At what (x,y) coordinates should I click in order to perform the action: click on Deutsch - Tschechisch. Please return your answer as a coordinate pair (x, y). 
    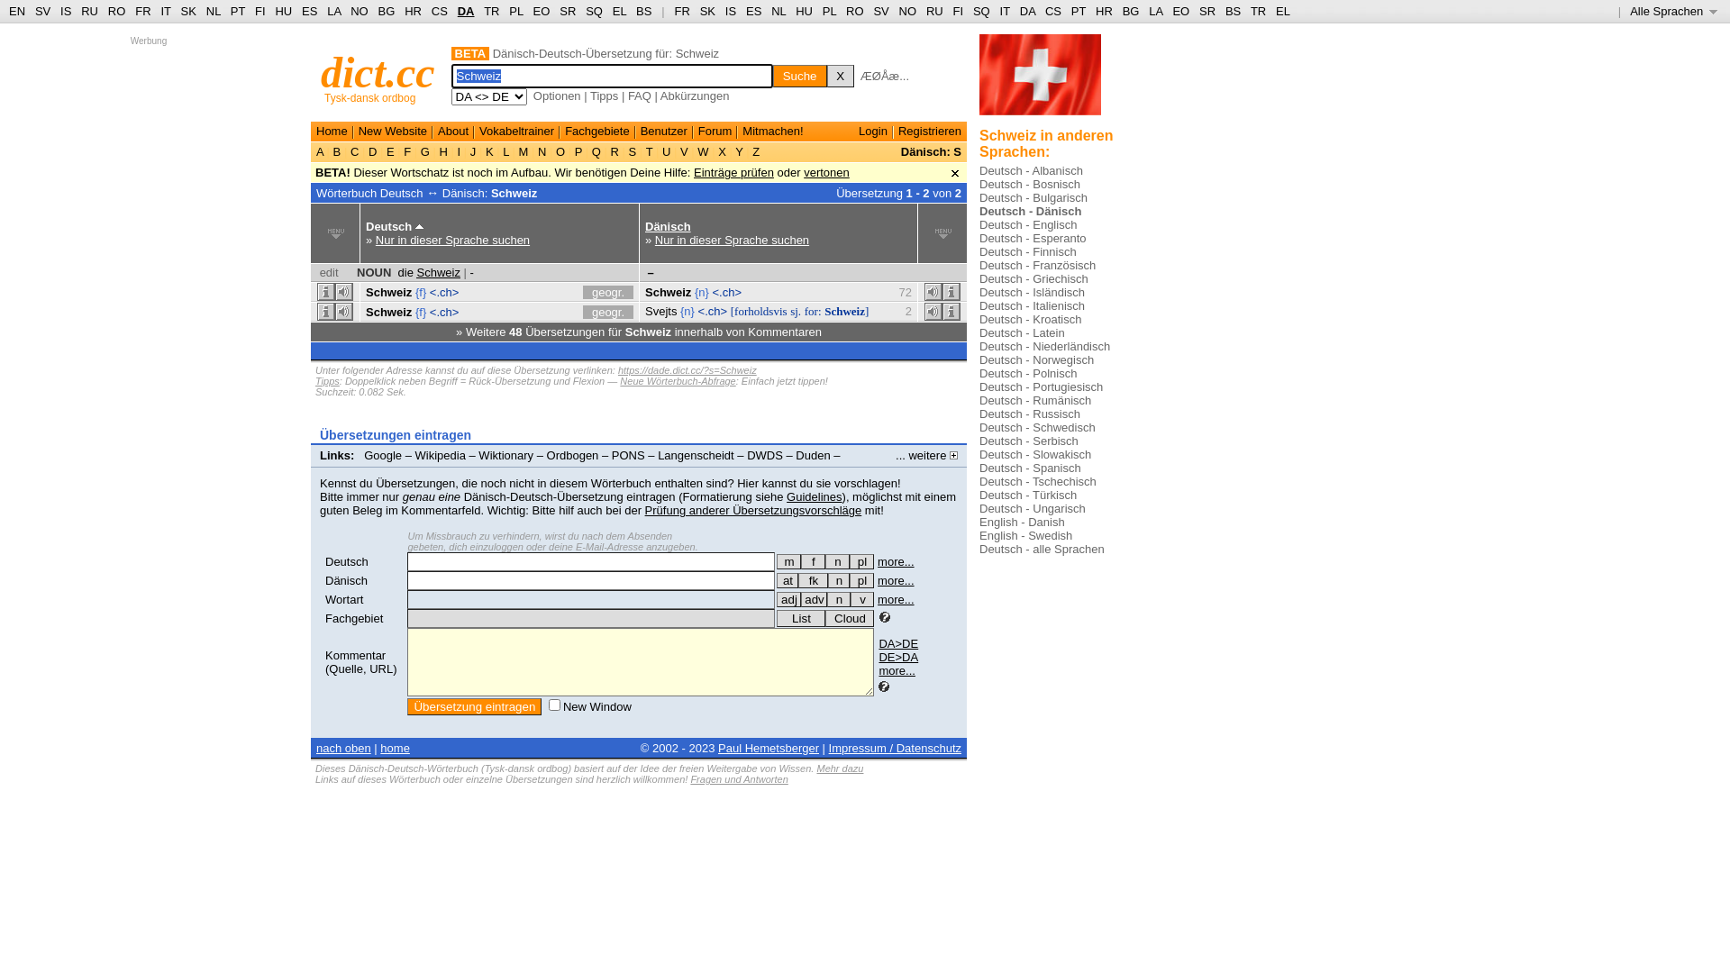
    Looking at the image, I should click on (1038, 481).